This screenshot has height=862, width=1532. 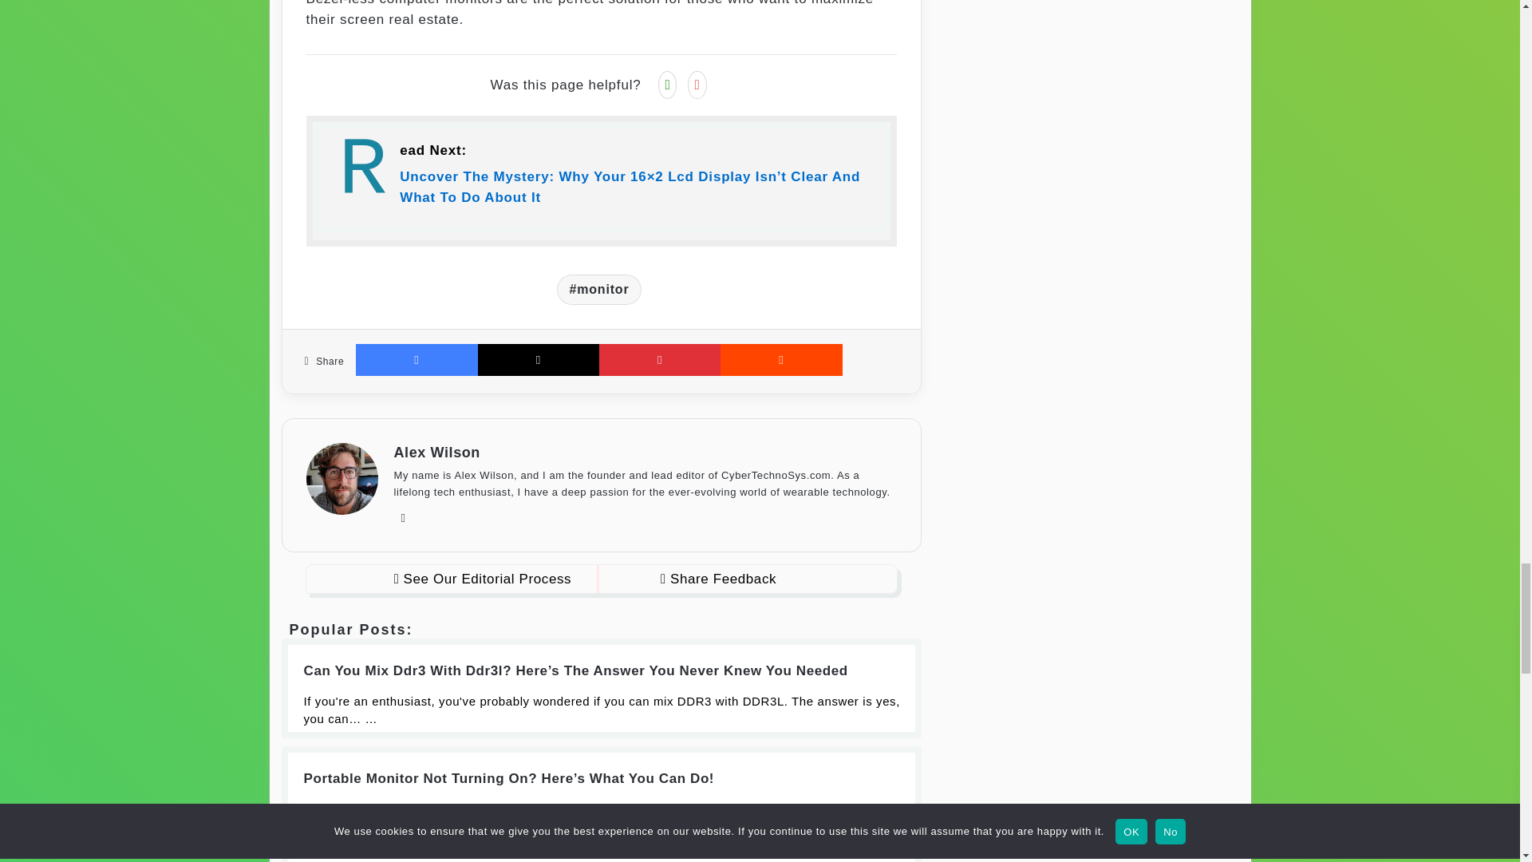 What do you see at coordinates (659, 359) in the screenshot?
I see `Pinterest` at bounding box center [659, 359].